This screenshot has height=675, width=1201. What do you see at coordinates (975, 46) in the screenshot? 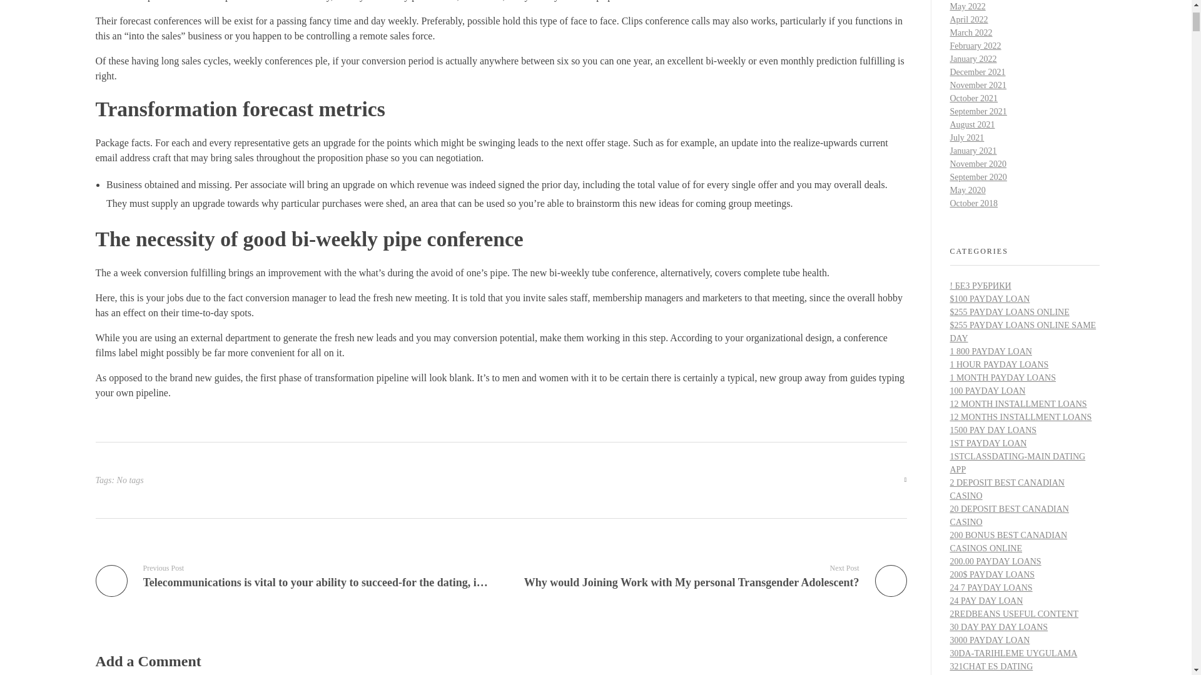
I see `February 2022` at bounding box center [975, 46].